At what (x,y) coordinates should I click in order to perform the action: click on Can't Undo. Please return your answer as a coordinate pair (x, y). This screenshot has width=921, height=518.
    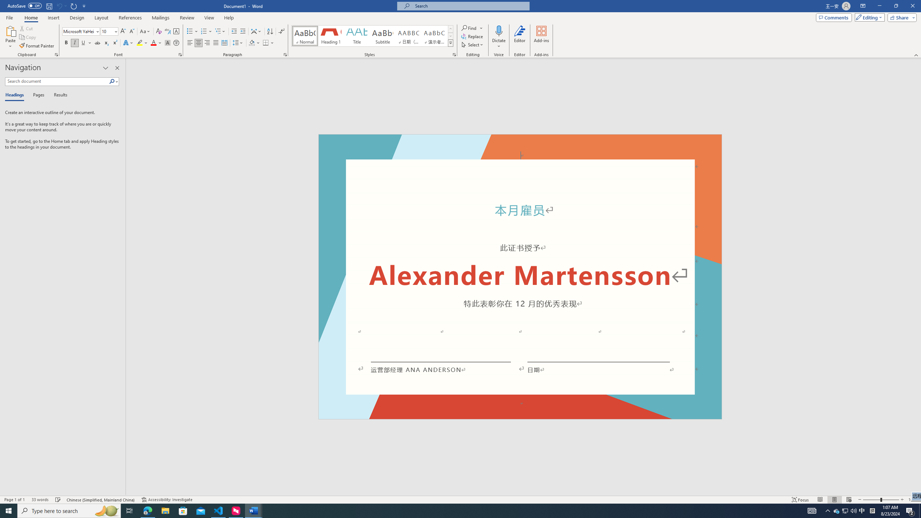
    Looking at the image, I should click on (59, 6).